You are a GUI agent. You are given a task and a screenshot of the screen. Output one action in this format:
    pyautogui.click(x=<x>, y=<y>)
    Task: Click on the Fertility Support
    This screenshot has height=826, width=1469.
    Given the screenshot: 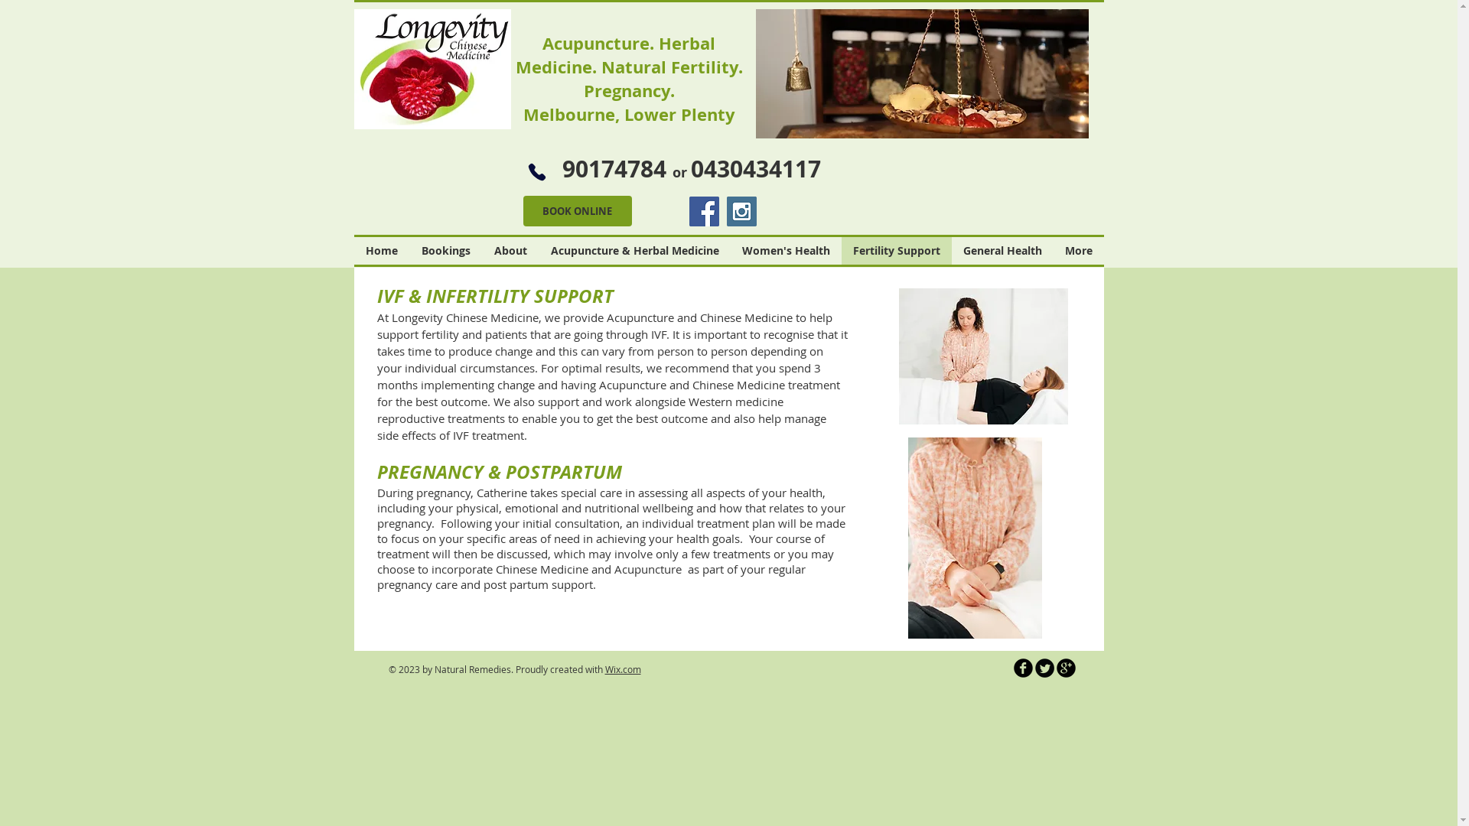 What is the action you would take?
    pyautogui.click(x=897, y=251)
    